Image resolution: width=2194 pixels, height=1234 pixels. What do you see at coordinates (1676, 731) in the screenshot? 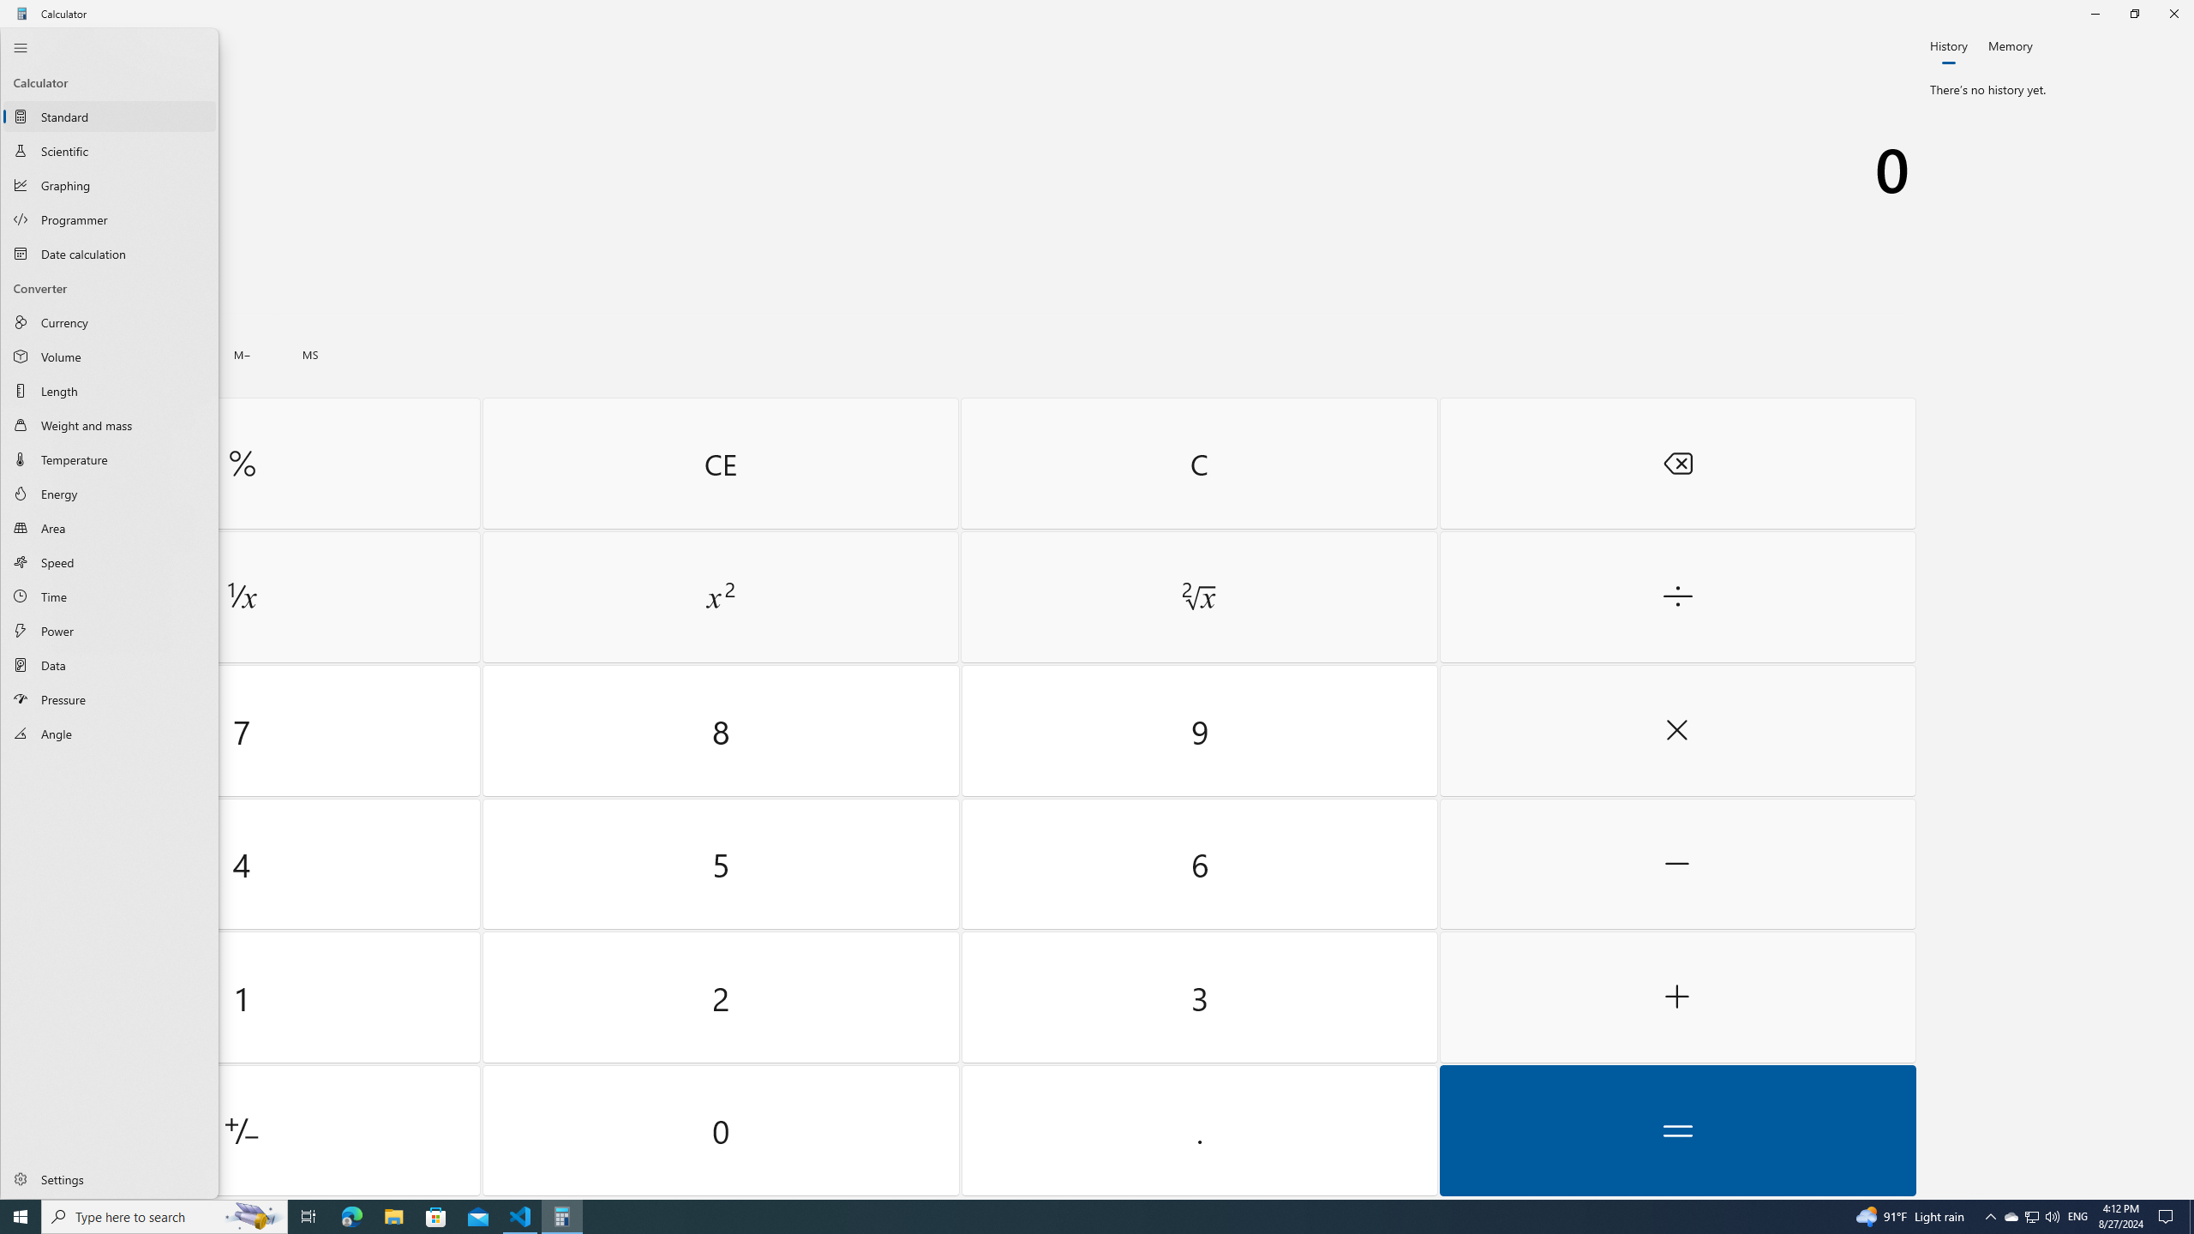
I see `Multiply by` at bounding box center [1676, 731].